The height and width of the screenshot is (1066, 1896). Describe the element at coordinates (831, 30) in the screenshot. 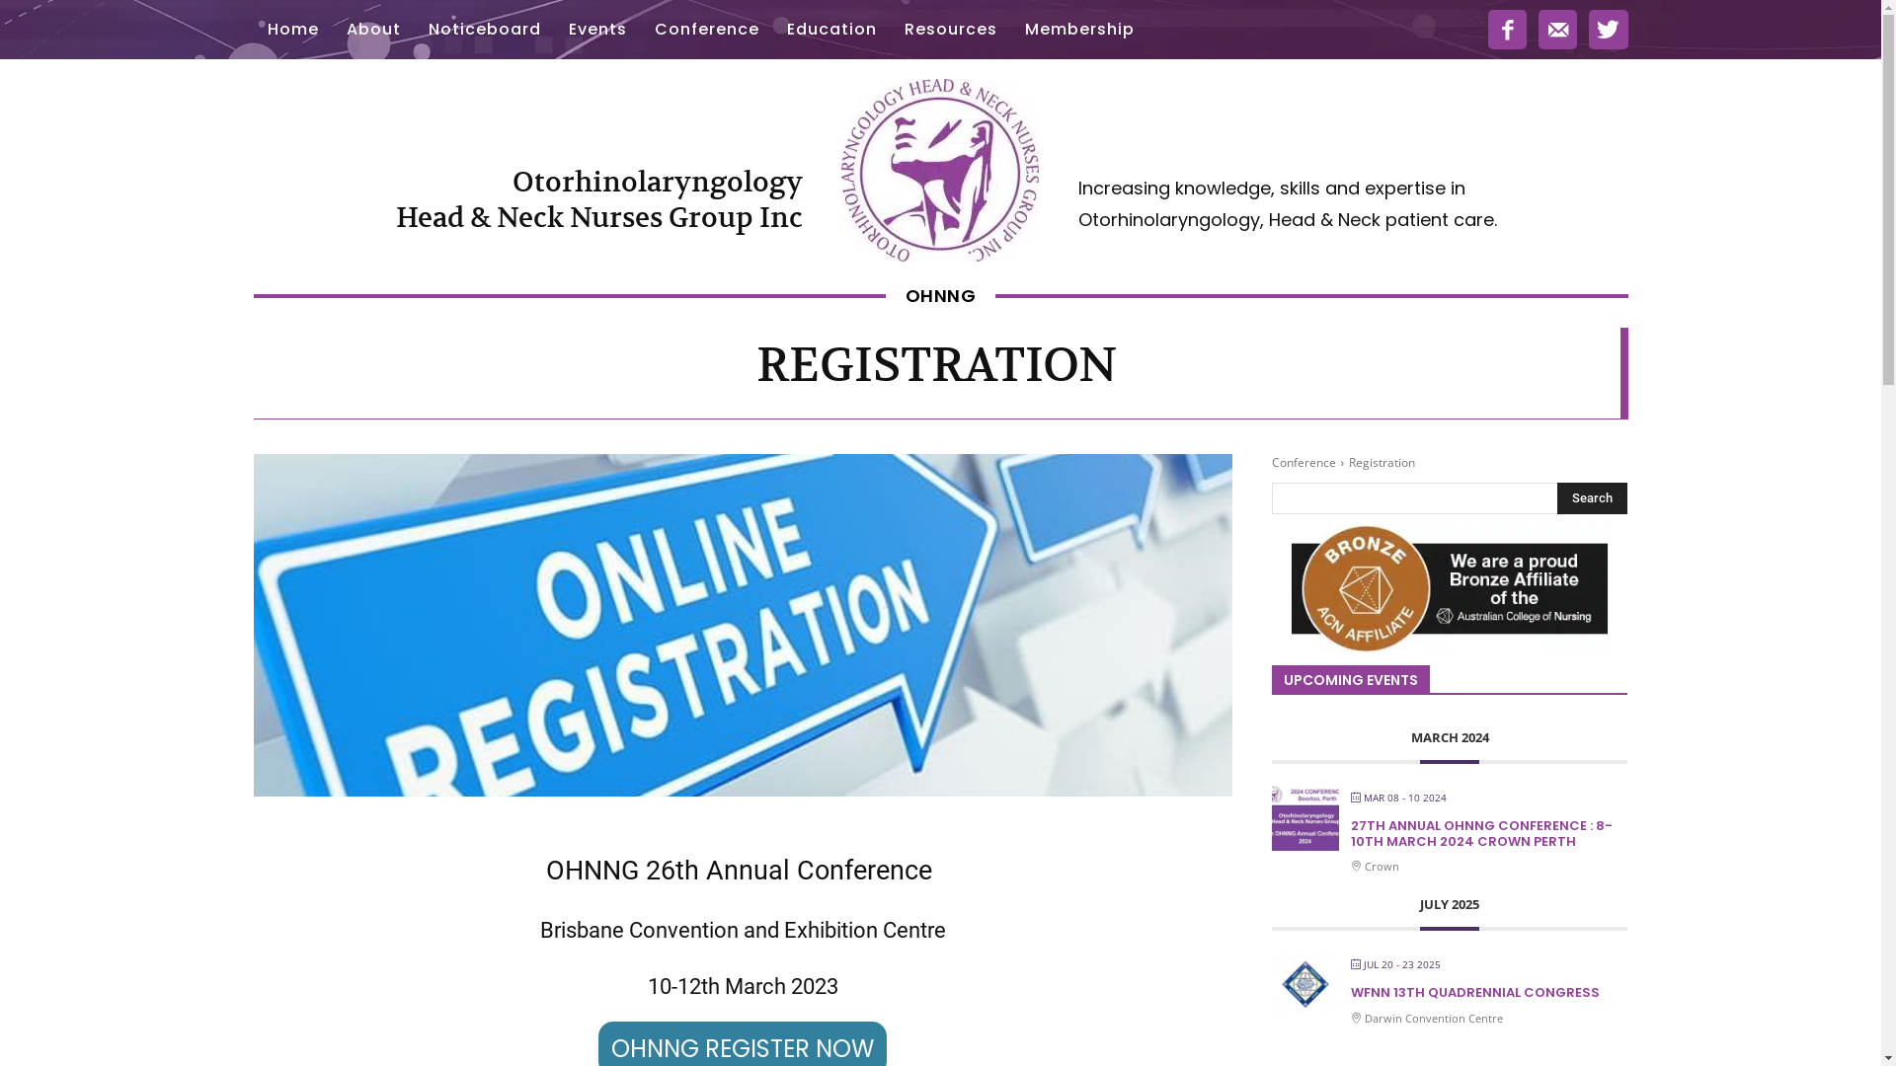

I see `Education` at that location.